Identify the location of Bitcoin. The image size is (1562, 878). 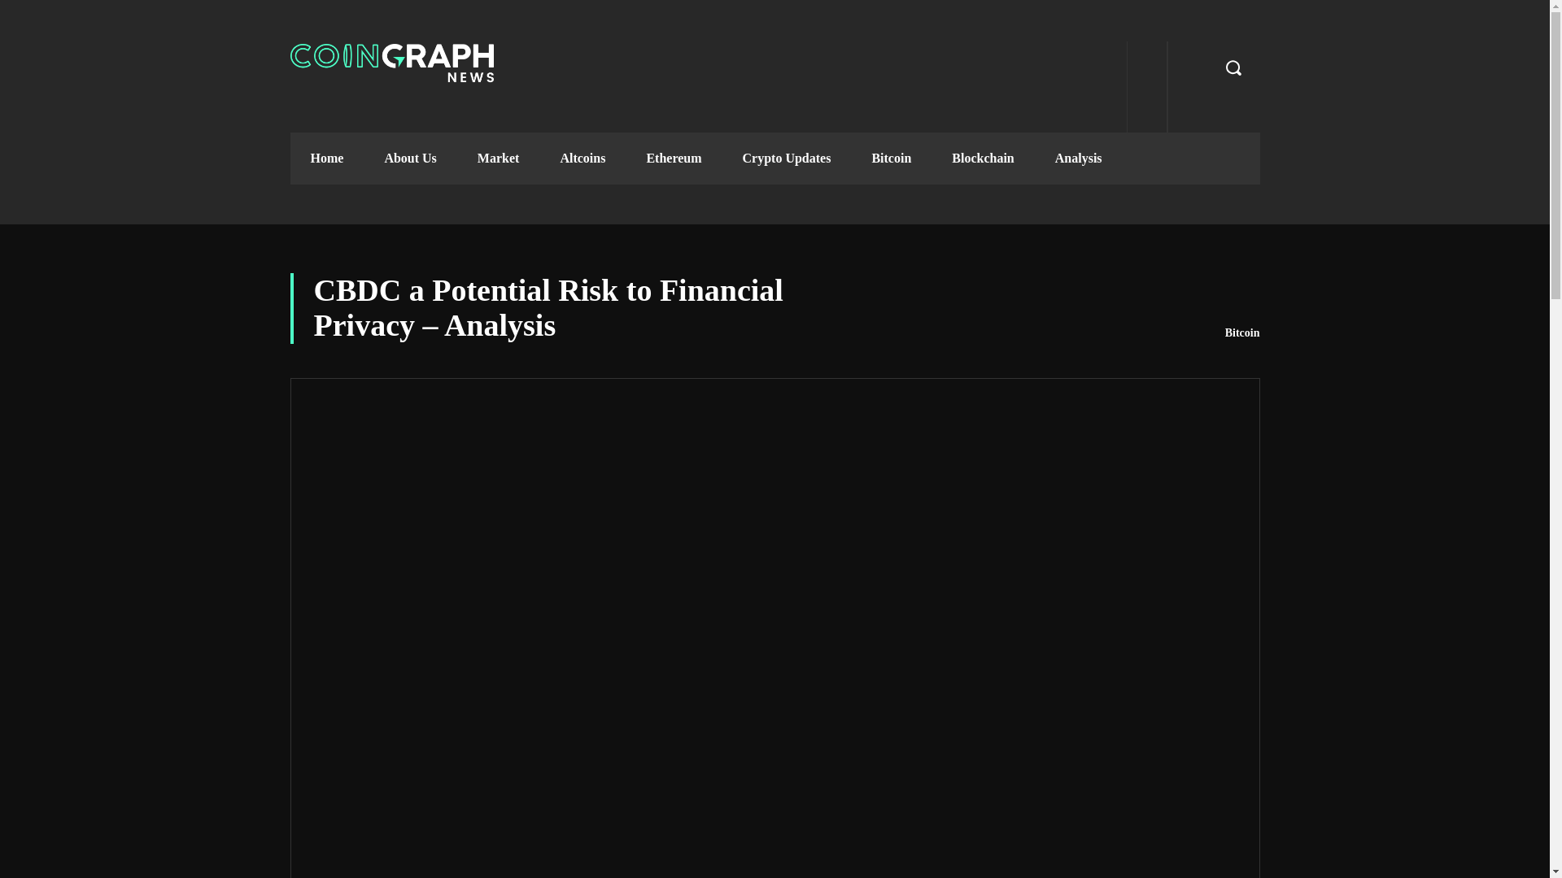
(891, 158).